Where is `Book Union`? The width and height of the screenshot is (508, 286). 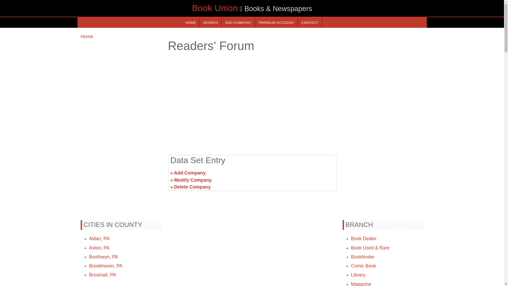 Book Union is located at coordinates (215, 8).